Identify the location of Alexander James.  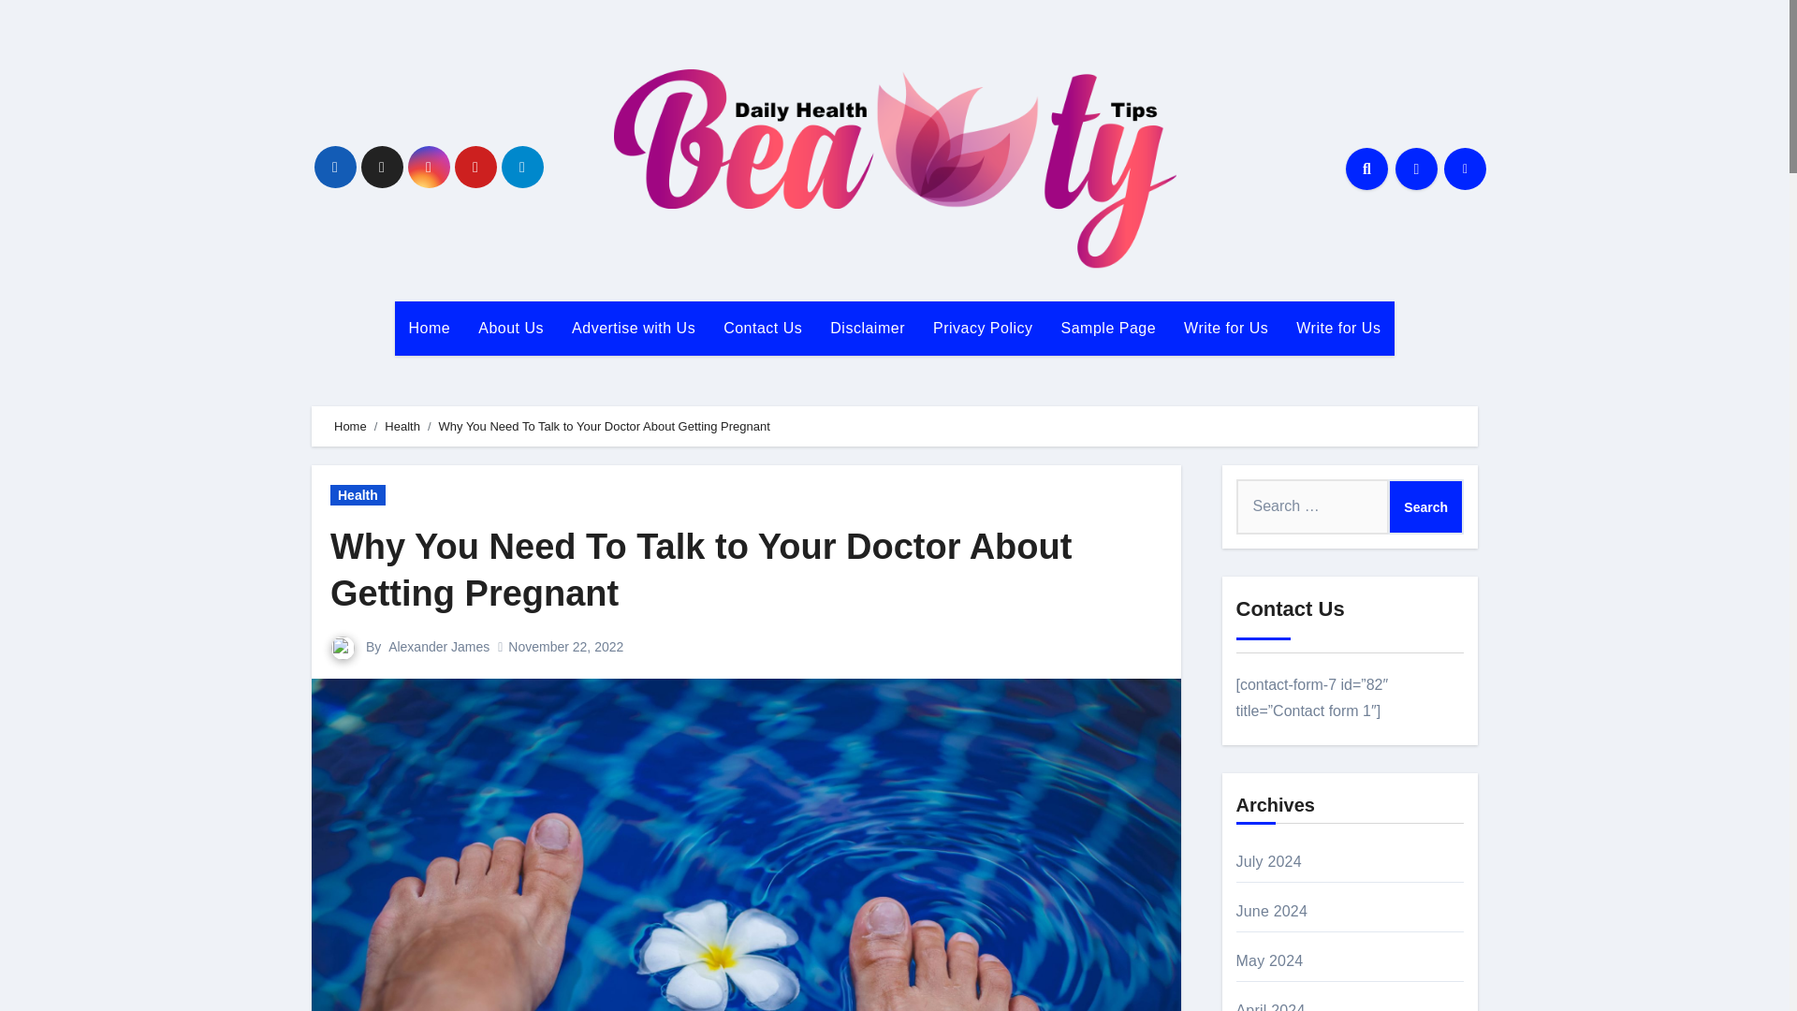
(438, 646).